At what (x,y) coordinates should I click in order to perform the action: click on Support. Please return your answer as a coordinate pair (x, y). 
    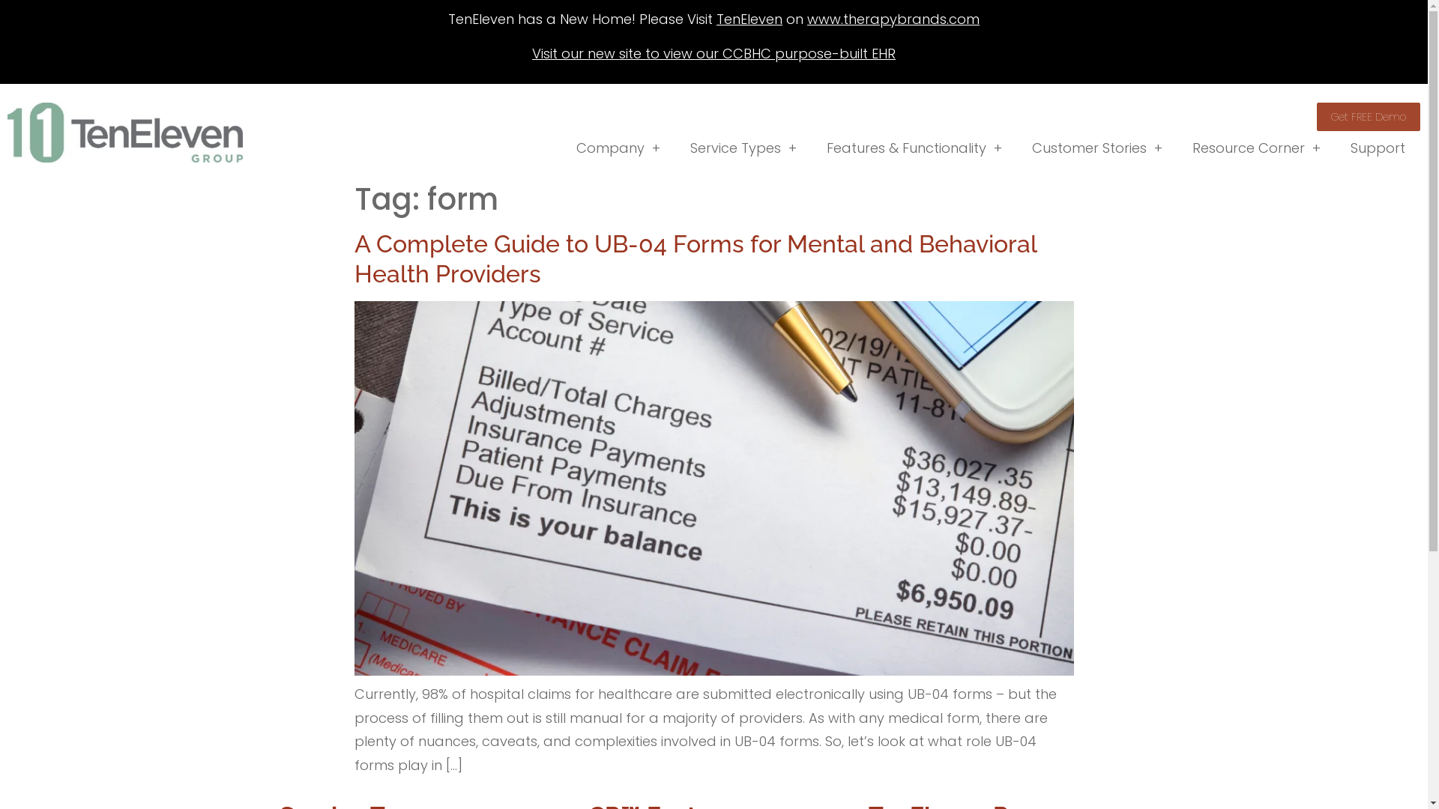
    Looking at the image, I should click on (1378, 148).